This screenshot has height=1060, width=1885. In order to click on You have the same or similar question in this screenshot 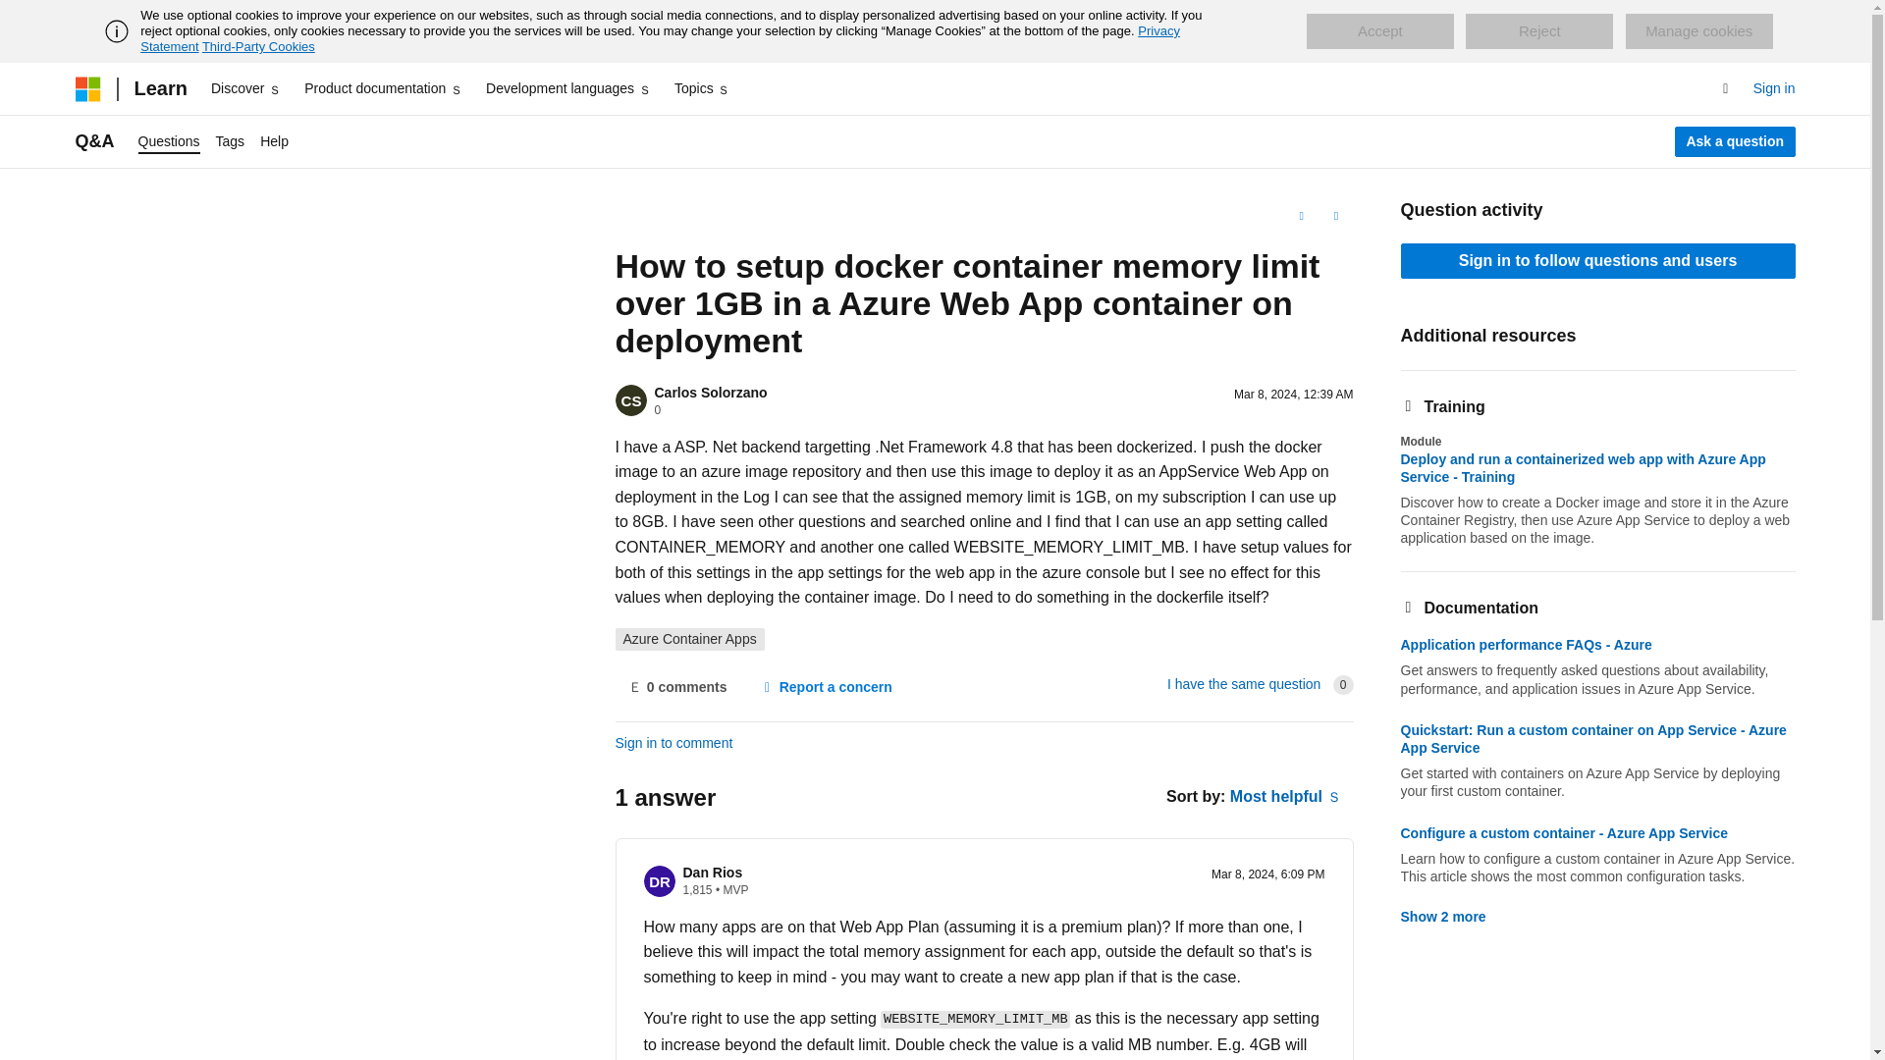, I will do `click(1243, 684)`.